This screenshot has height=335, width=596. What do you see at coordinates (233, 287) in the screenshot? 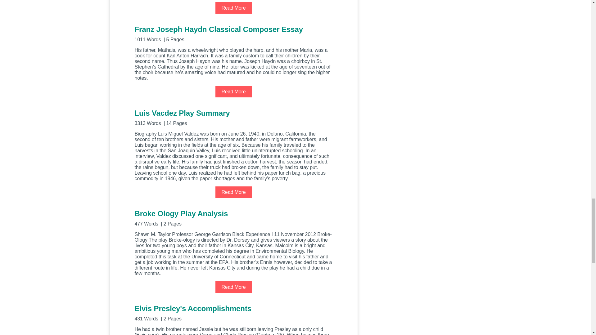
I see `Read More` at bounding box center [233, 287].